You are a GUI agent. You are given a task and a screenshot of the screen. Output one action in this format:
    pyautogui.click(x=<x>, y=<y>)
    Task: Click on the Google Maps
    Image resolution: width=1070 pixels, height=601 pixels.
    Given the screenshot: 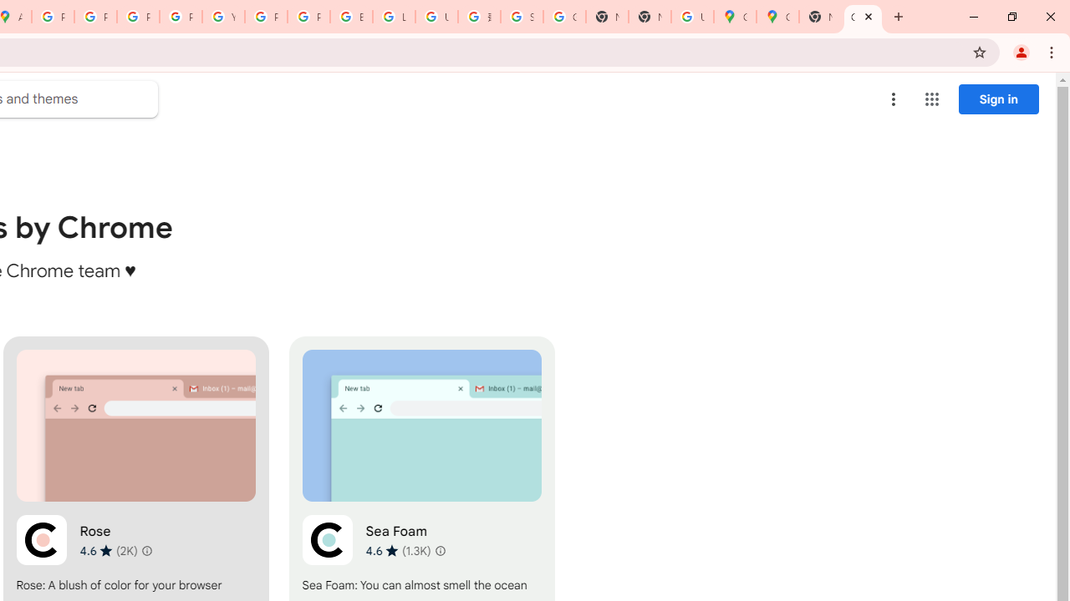 What is the action you would take?
    pyautogui.click(x=777, y=17)
    